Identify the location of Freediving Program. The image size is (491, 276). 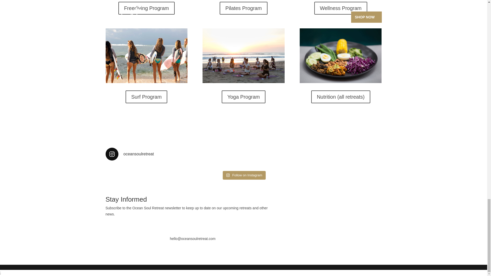
(146, 8).